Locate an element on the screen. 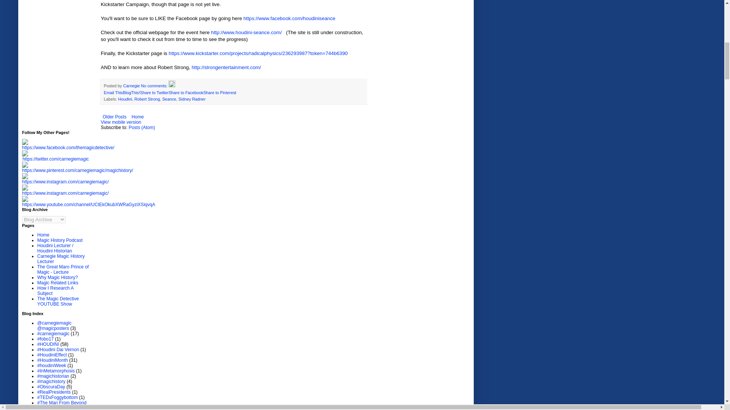 This screenshot has width=730, height=410. Email This is located at coordinates (113, 92).